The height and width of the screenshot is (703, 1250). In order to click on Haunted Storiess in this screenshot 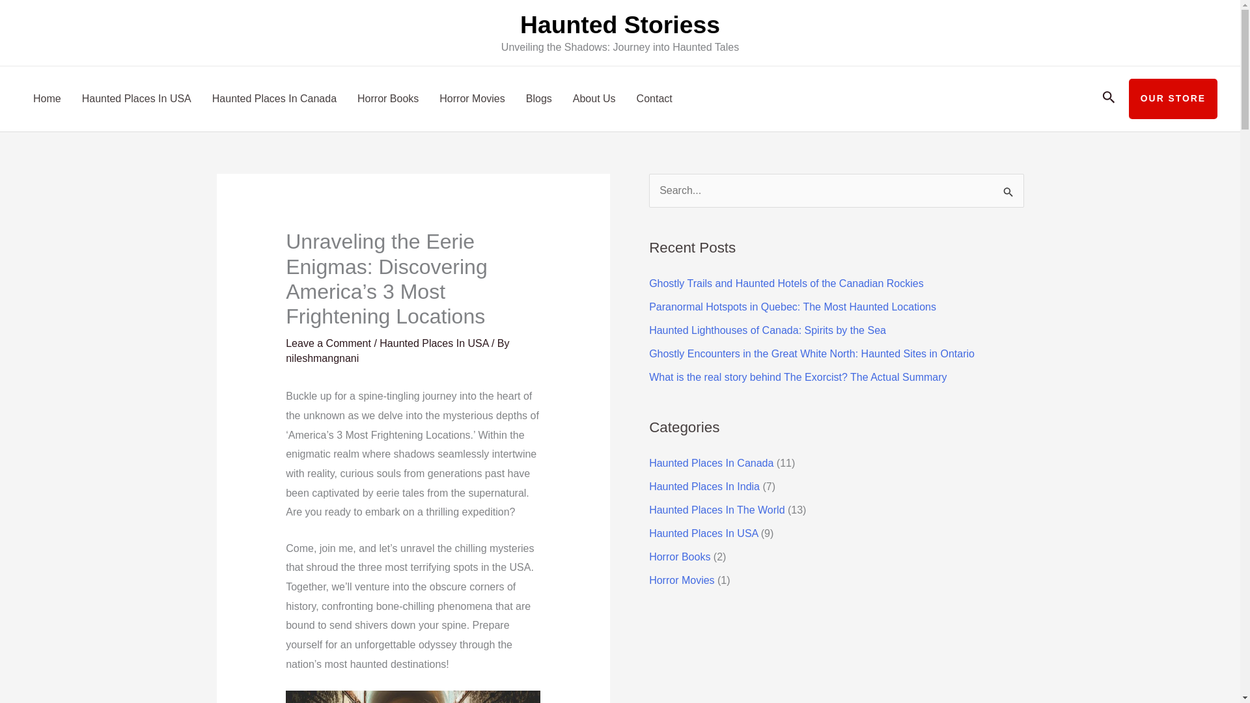, I will do `click(620, 25)`.